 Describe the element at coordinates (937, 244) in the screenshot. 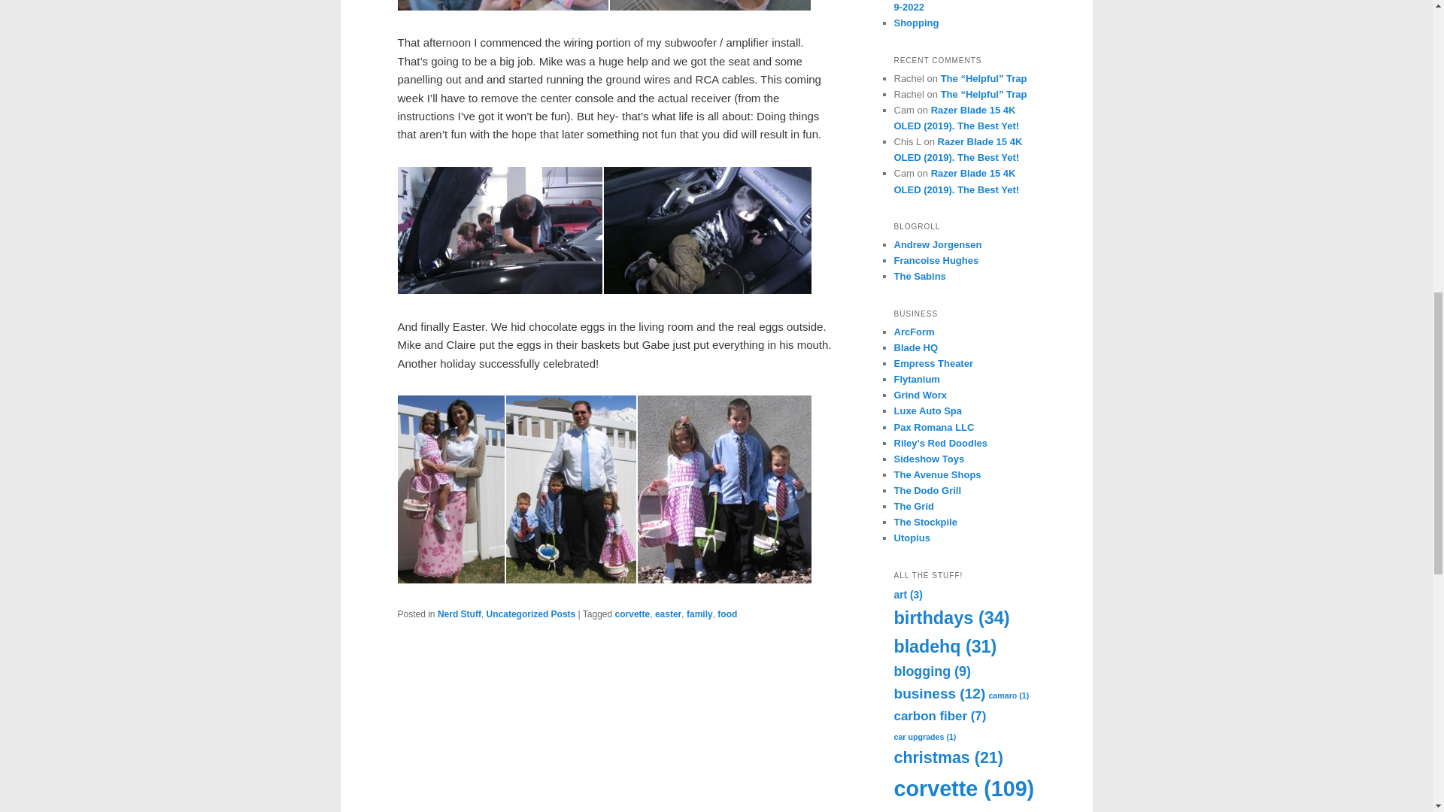

I see `Andrew Jorgensen` at that location.